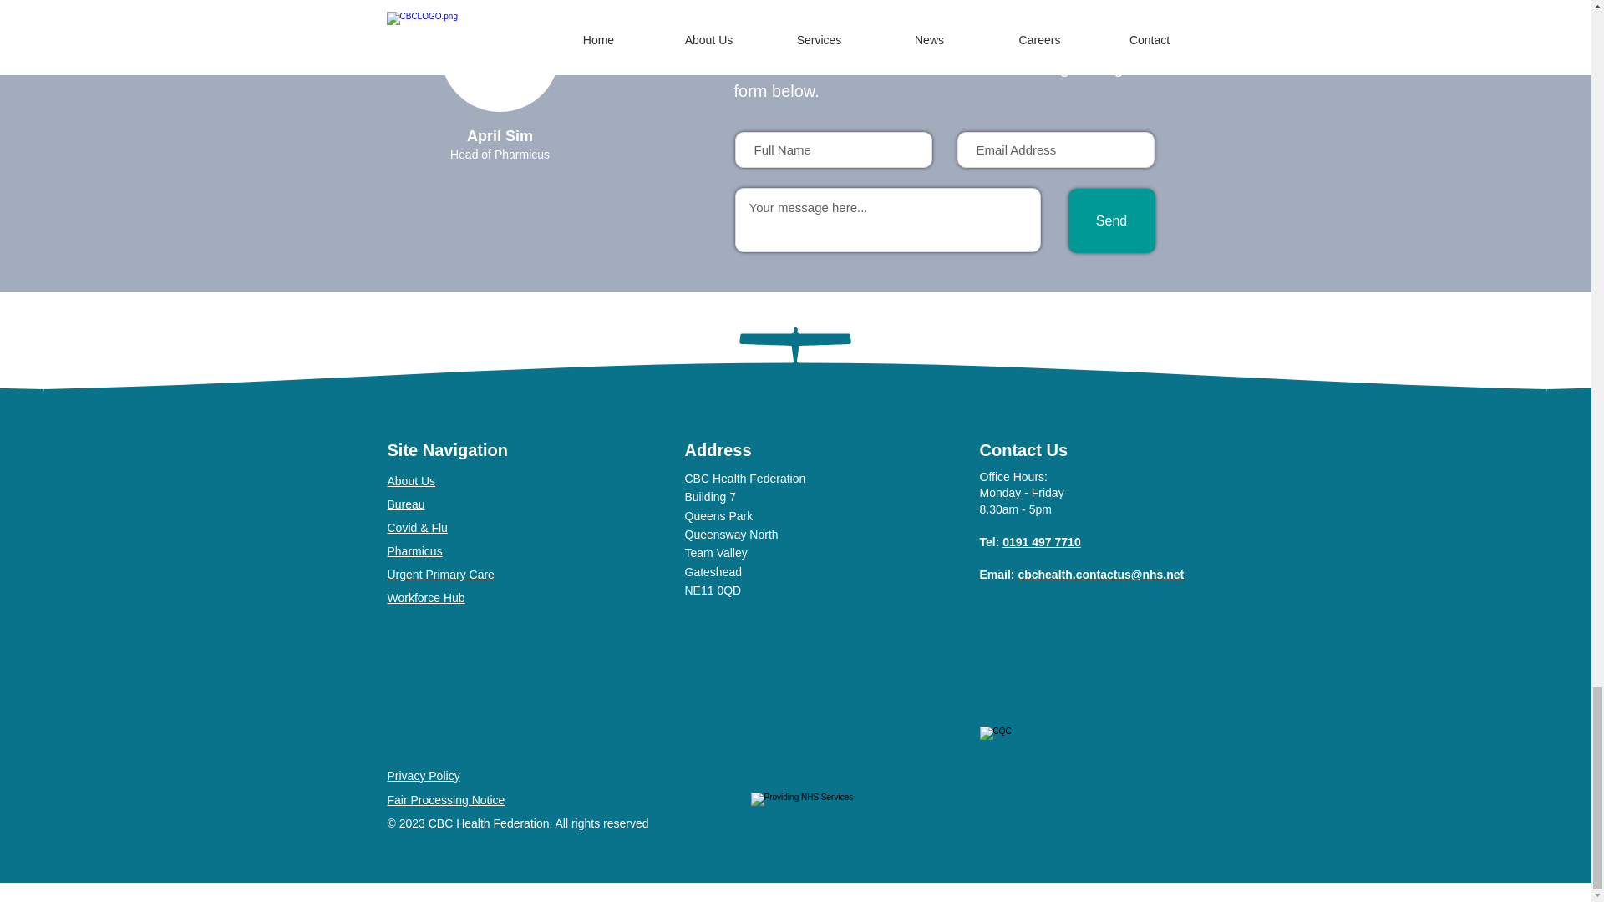  I want to click on Urgent Primary Care, so click(441, 575).